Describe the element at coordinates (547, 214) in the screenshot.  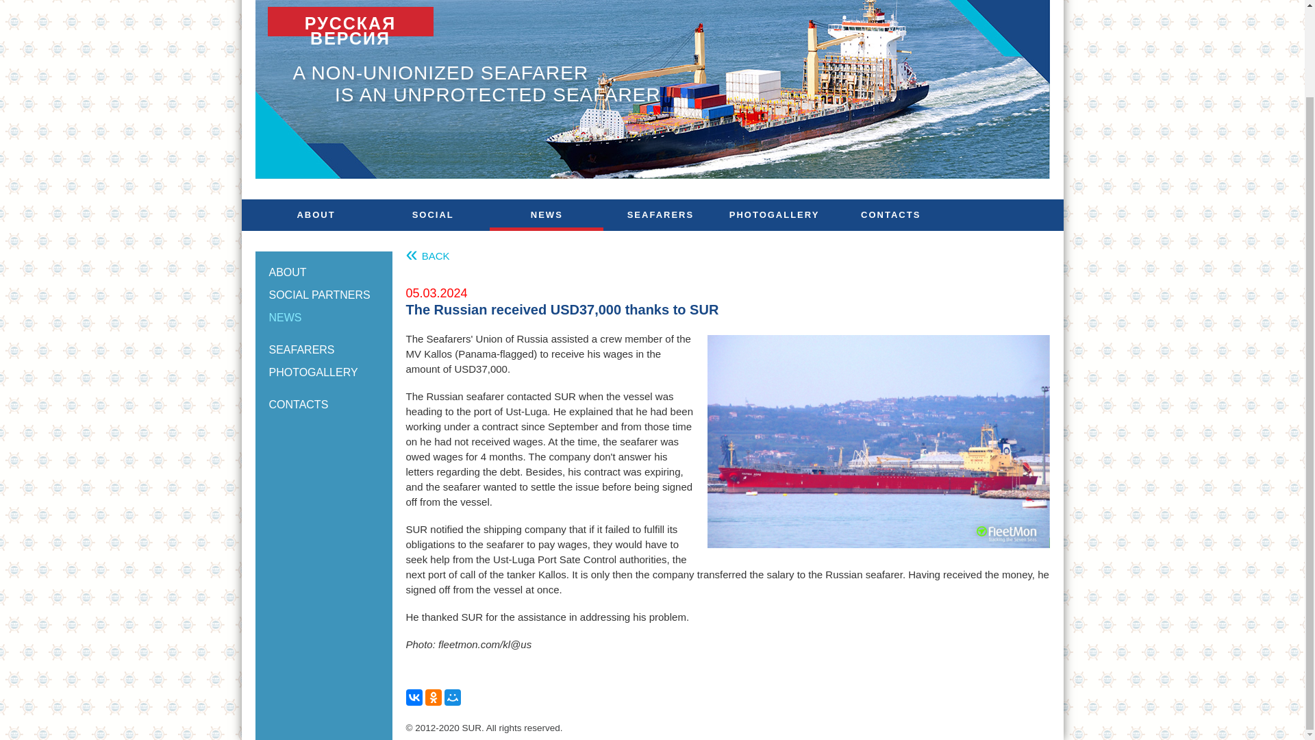
I see `NEWS` at that location.